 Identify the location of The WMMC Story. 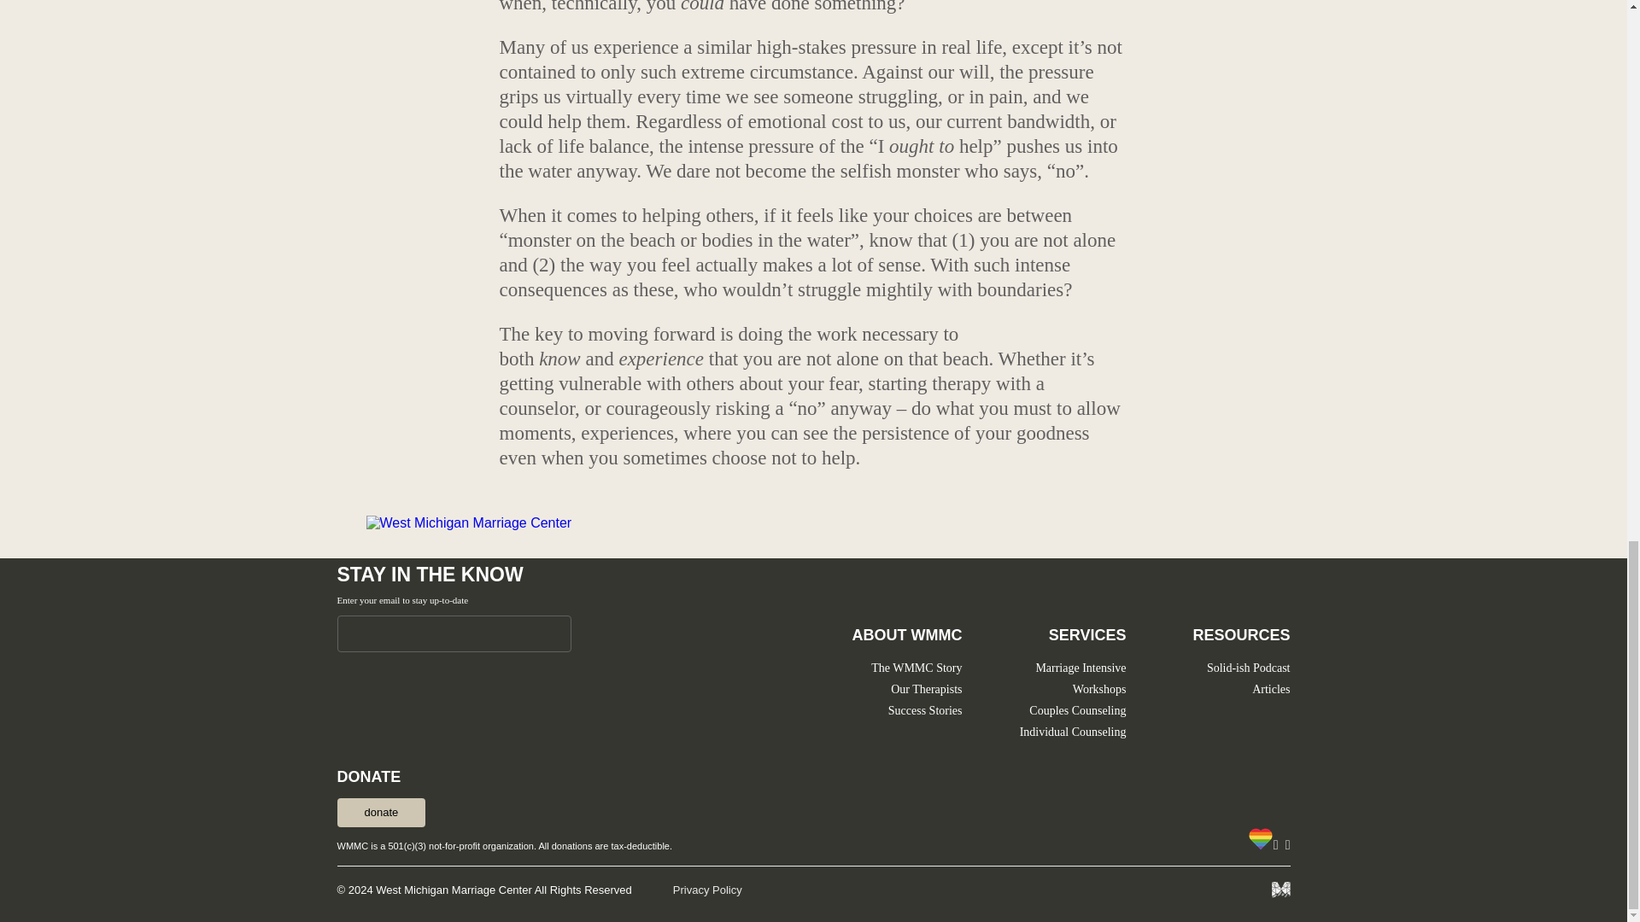
(916, 668).